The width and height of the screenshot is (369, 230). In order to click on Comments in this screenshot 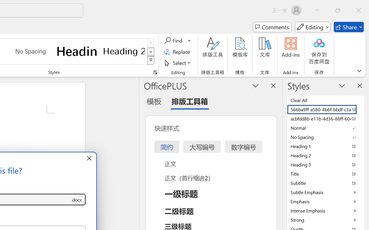, I will do `click(272, 27)`.